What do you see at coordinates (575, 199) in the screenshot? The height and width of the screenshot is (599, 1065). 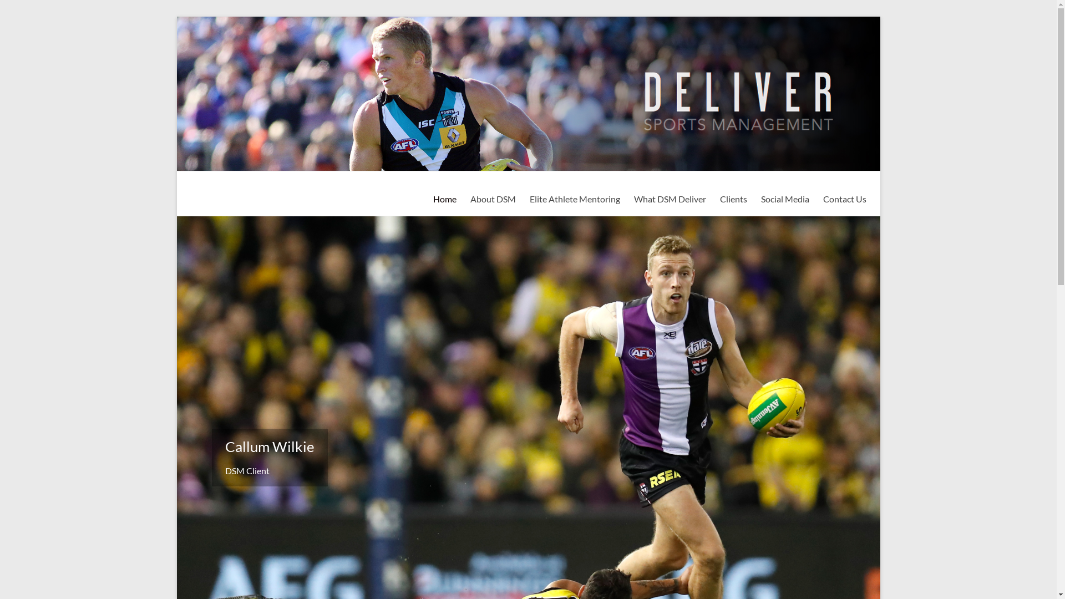 I see `Elite Athlete Mentoring` at bounding box center [575, 199].